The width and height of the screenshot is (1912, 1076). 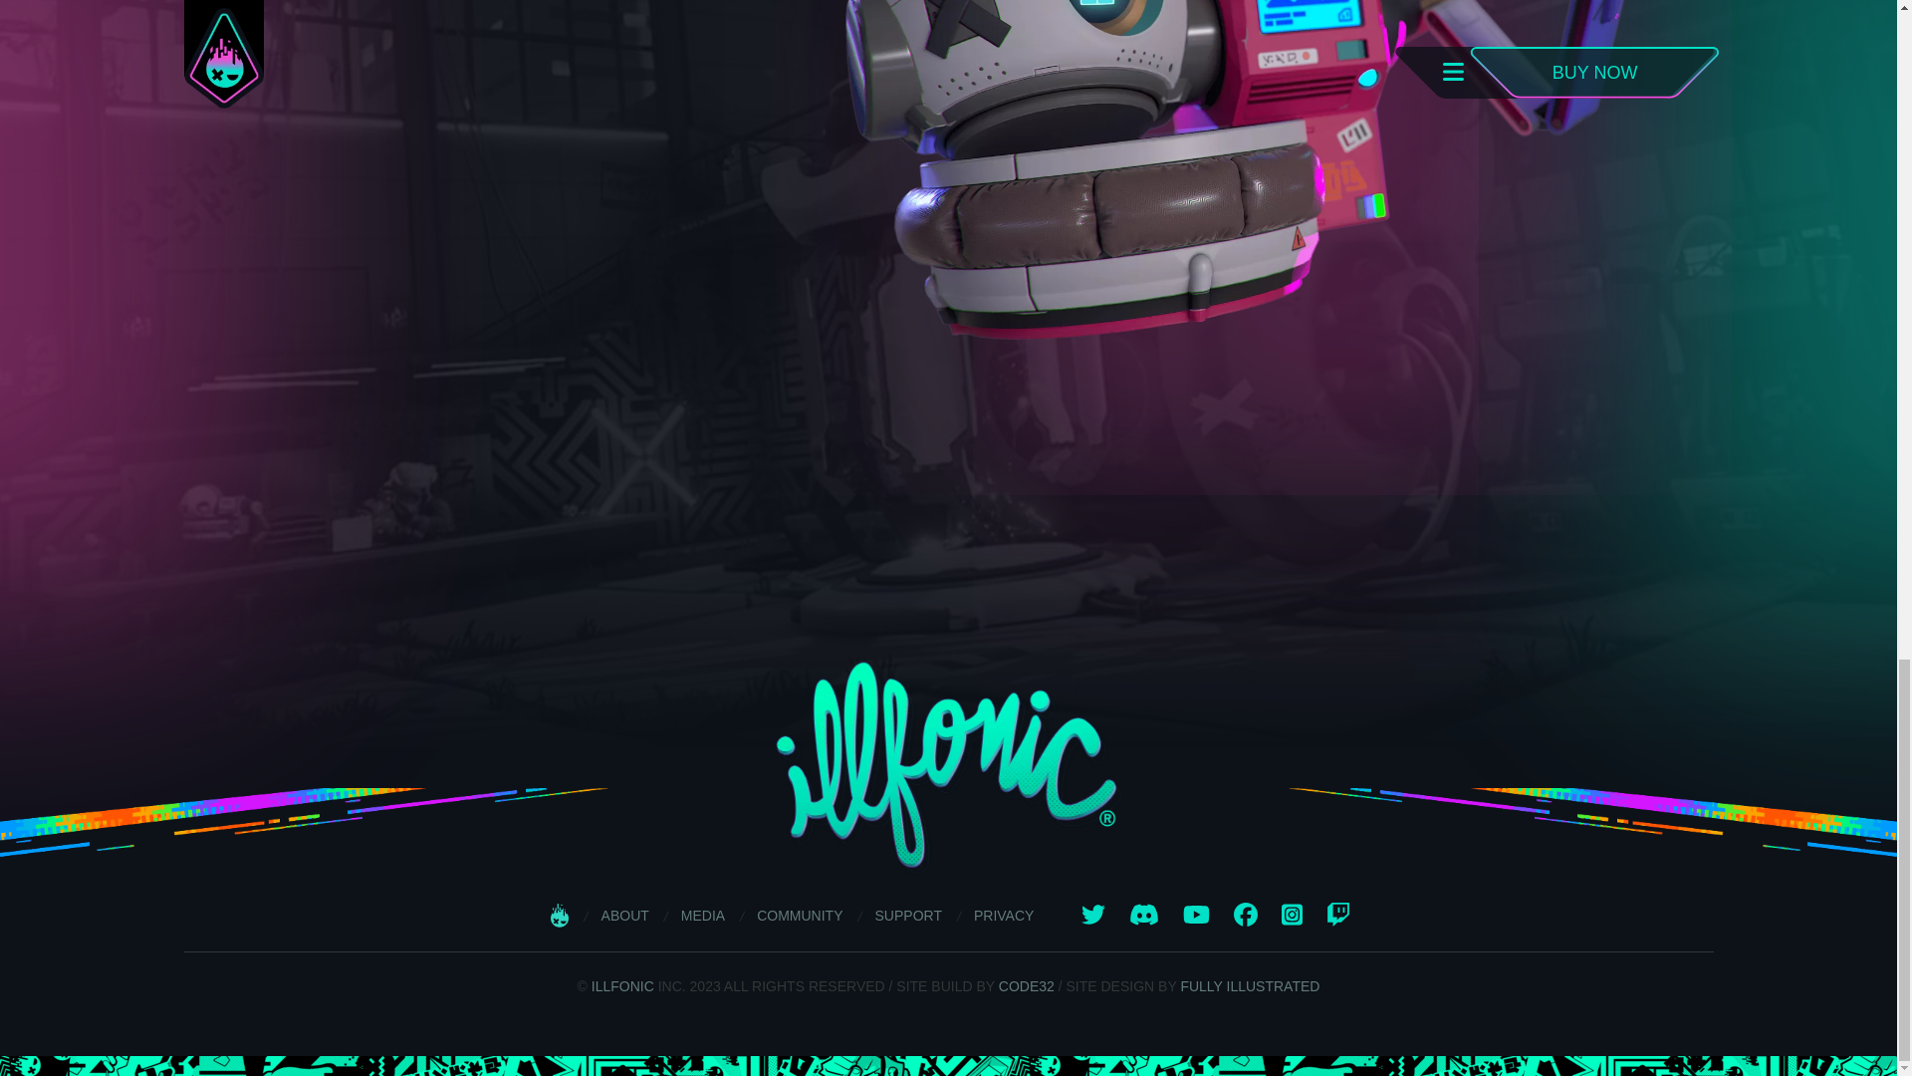 What do you see at coordinates (1197, 915) in the screenshot?
I see `Youtube` at bounding box center [1197, 915].